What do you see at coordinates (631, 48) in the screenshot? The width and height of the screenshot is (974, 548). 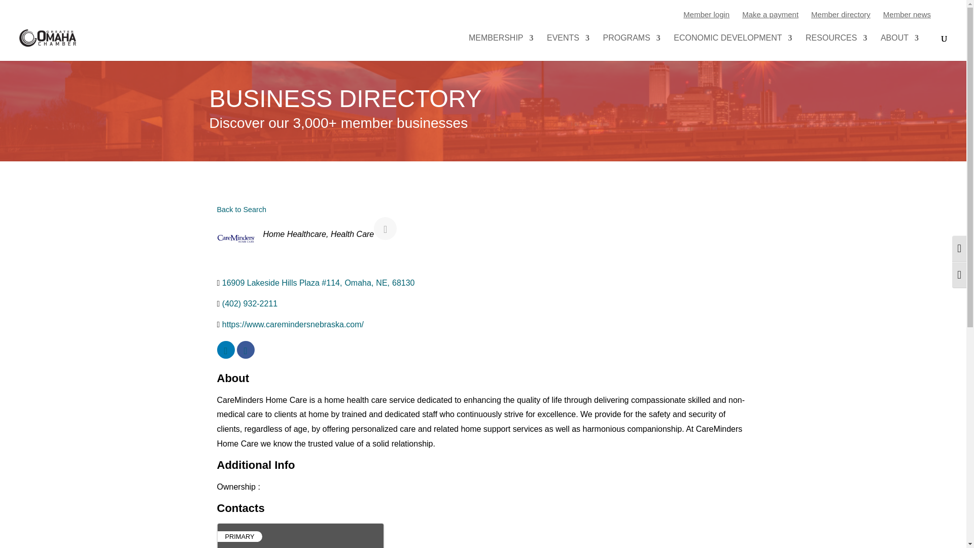 I see `PROGRAMS` at bounding box center [631, 48].